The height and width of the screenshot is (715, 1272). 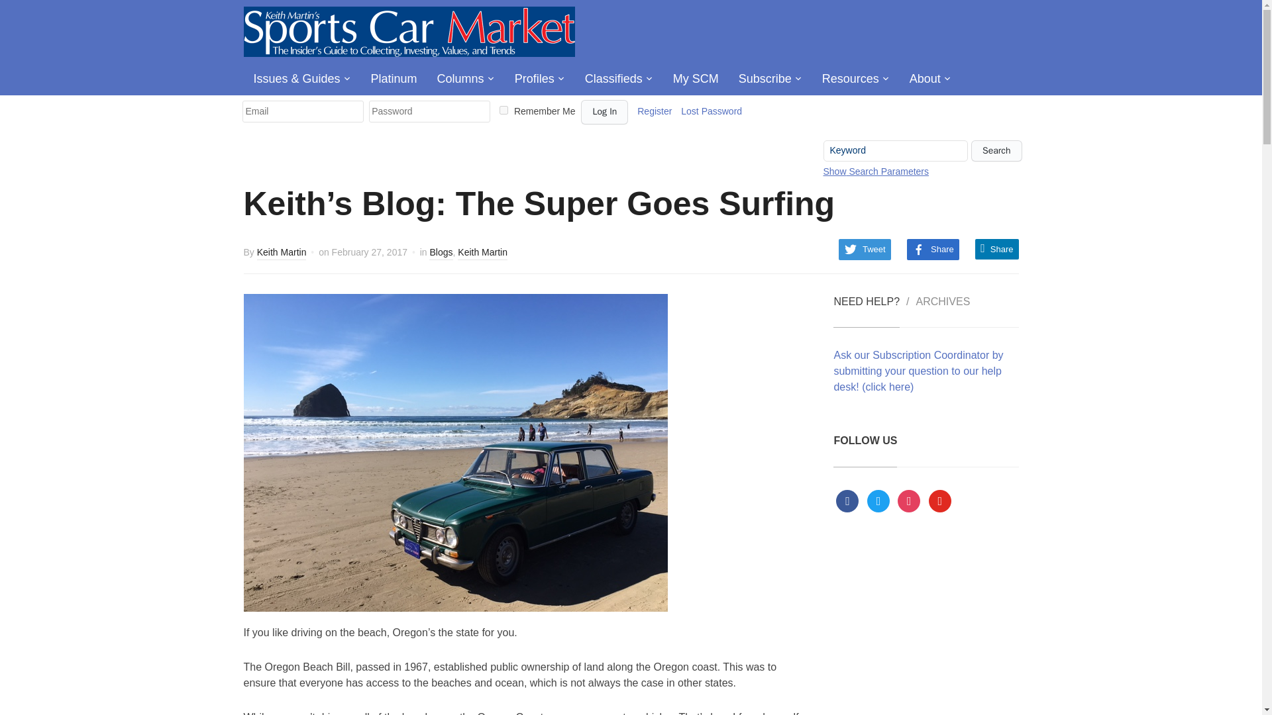 What do you see at coordinates (847, 500) in the screenshot?
I see `Facebook` at bounding box center [847, 500].